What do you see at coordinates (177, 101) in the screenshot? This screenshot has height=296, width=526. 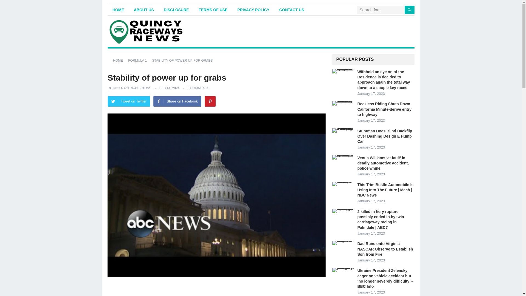 I see `Share on Facebook` at bounding box center [177, 101].